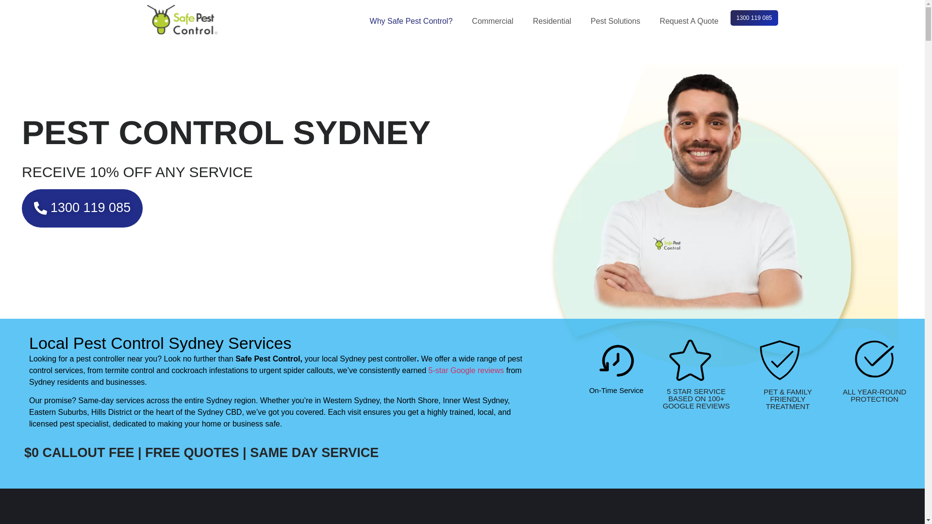 The height and width of the screenshot is (524, 932). I want to click on 5-star Google reviews, so click(466, 371).